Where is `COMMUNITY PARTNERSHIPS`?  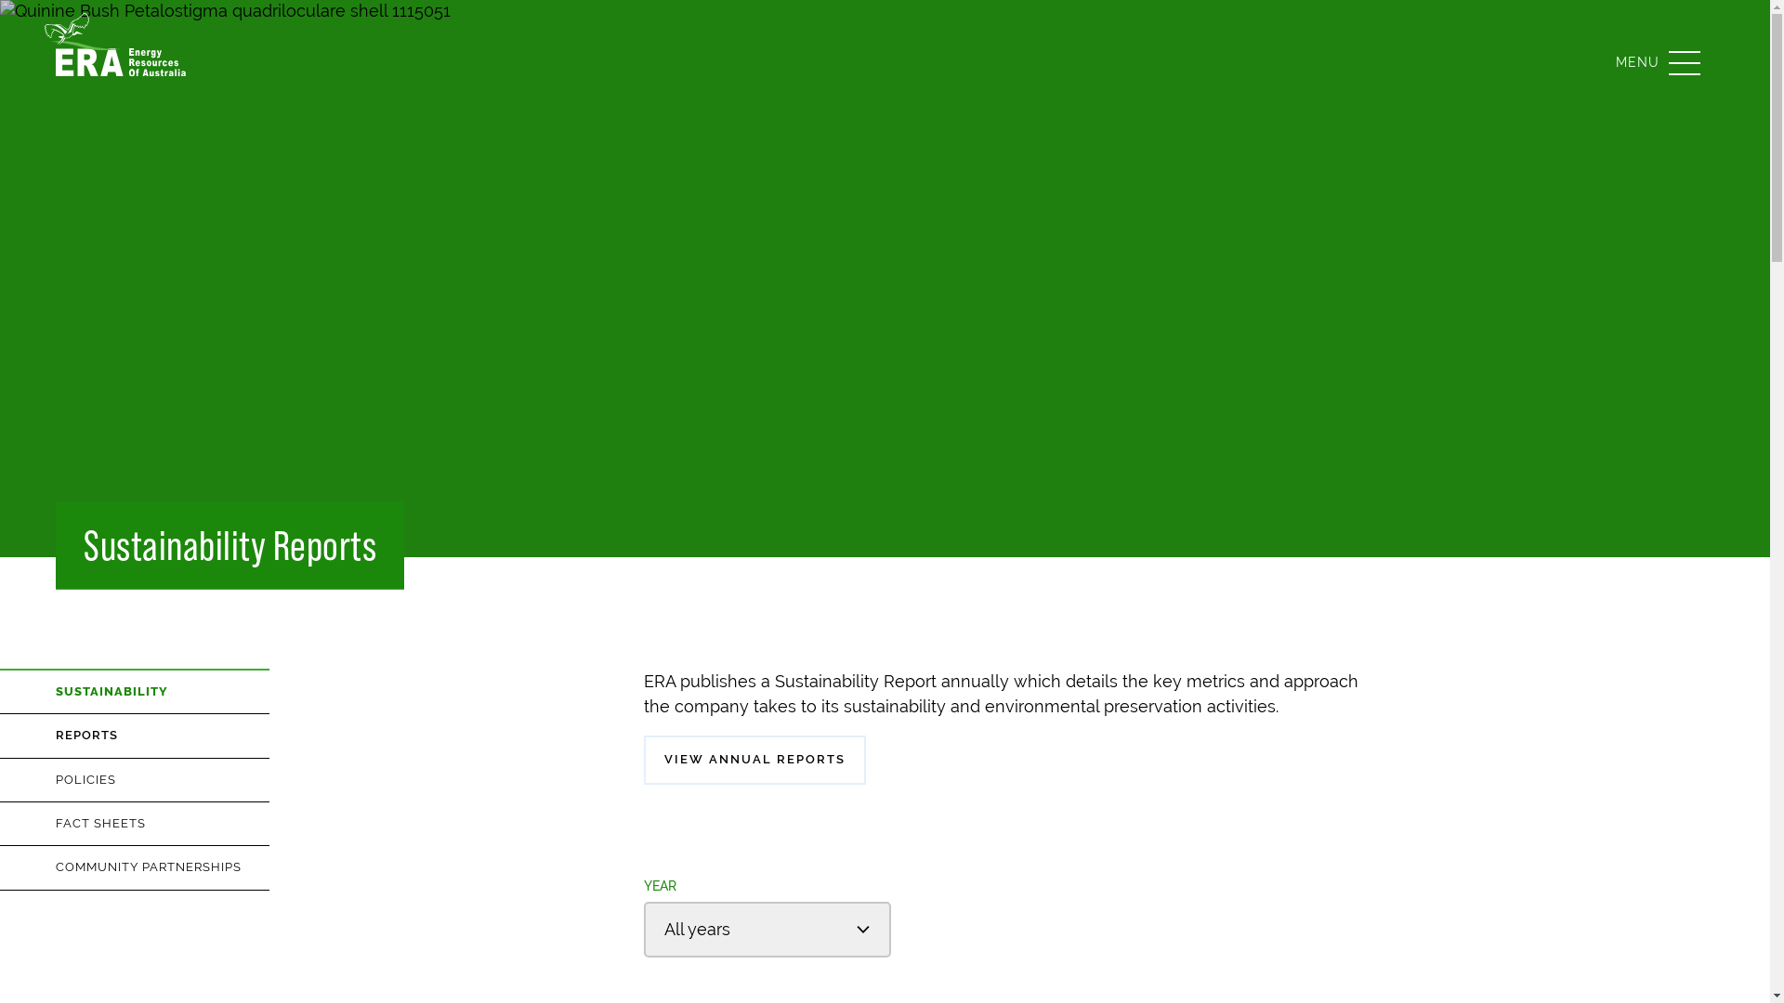 COMMUNITY PARTNERSHIPS is located at coordinates (163, 867).